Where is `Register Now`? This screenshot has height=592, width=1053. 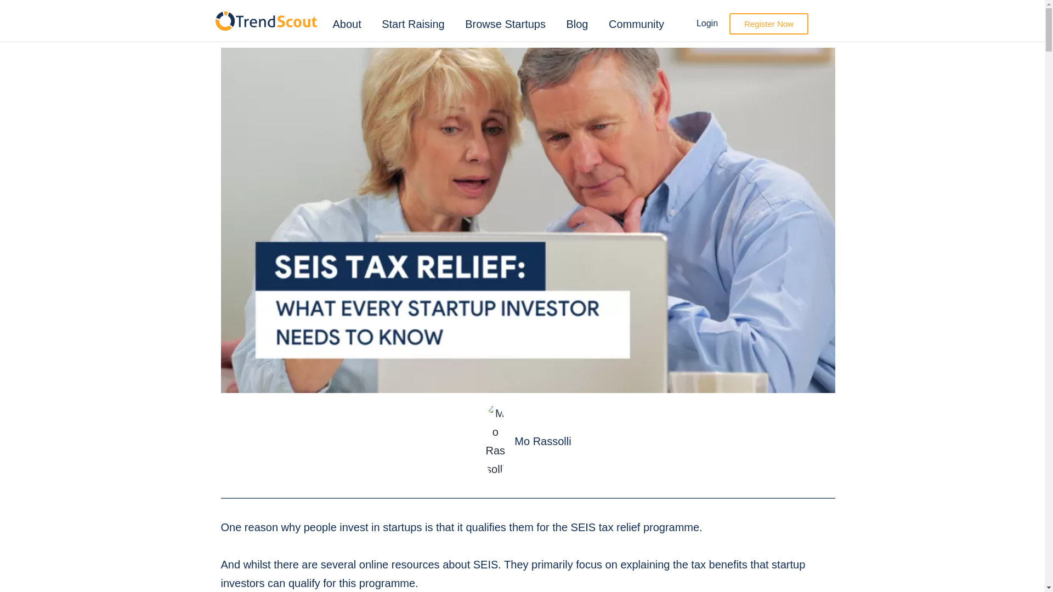
Register Now is located at coordinates (769, 23).